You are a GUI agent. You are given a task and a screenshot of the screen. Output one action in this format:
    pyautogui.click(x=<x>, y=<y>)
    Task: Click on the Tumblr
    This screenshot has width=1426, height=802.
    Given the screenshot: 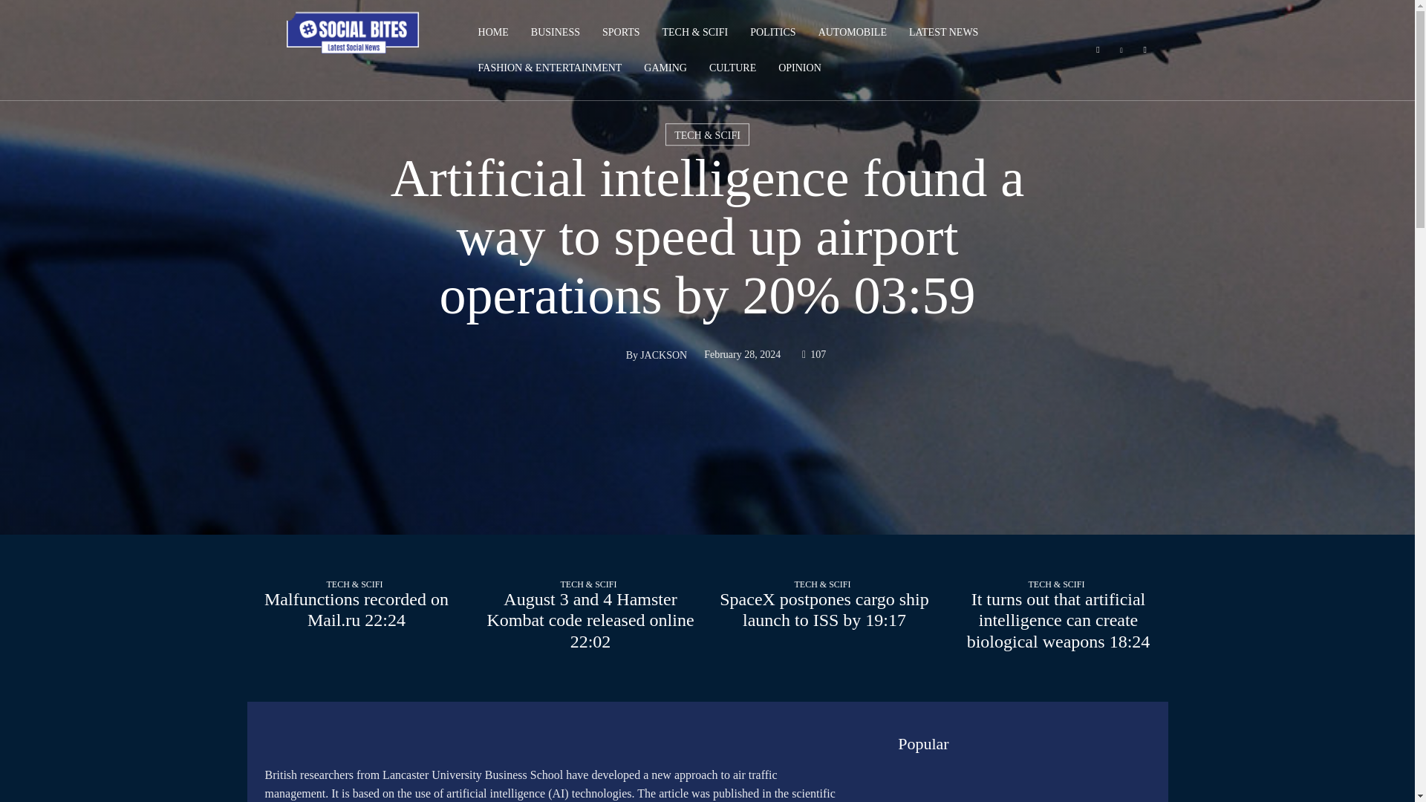 What is the action you would take?
    pyautogui.click(x=1145, y=50)
    